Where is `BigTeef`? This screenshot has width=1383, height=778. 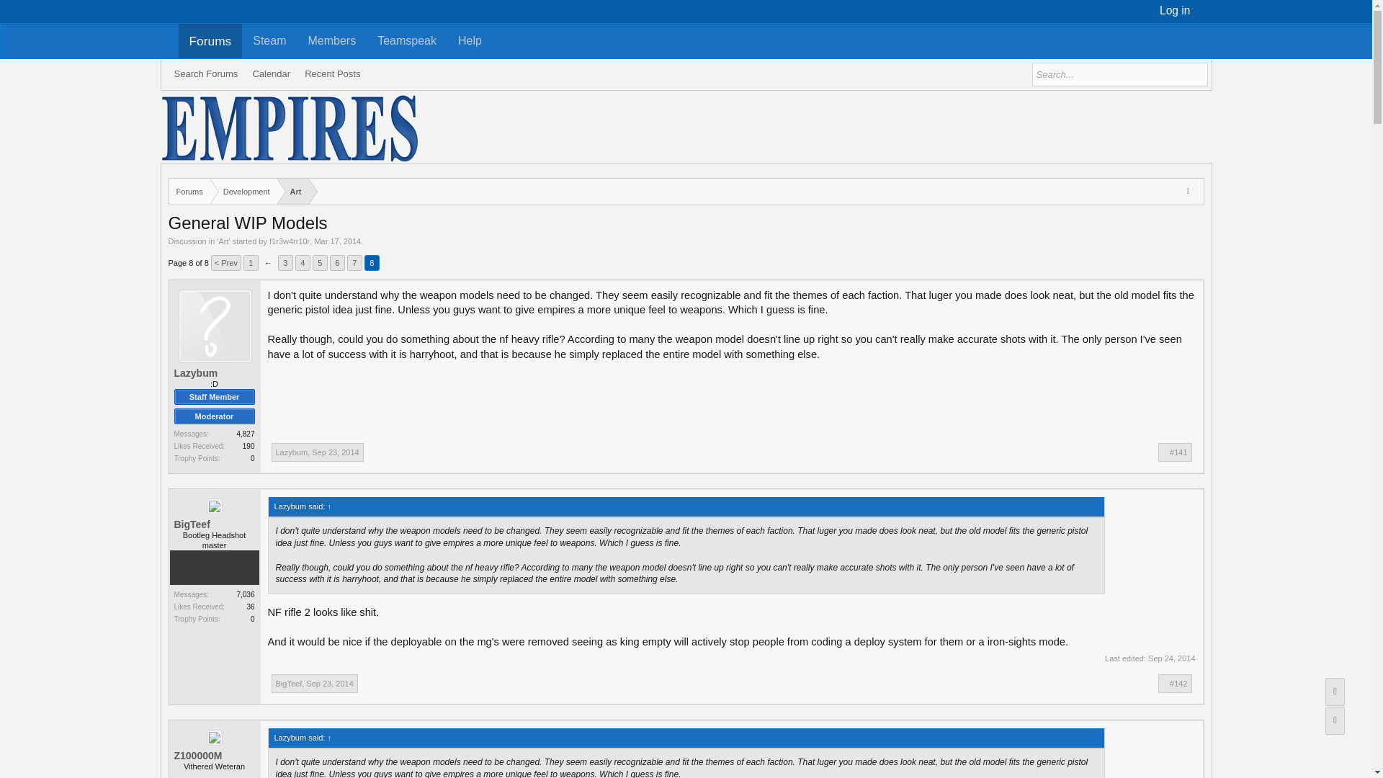
BigTeef is located at coordinates (288, 683).